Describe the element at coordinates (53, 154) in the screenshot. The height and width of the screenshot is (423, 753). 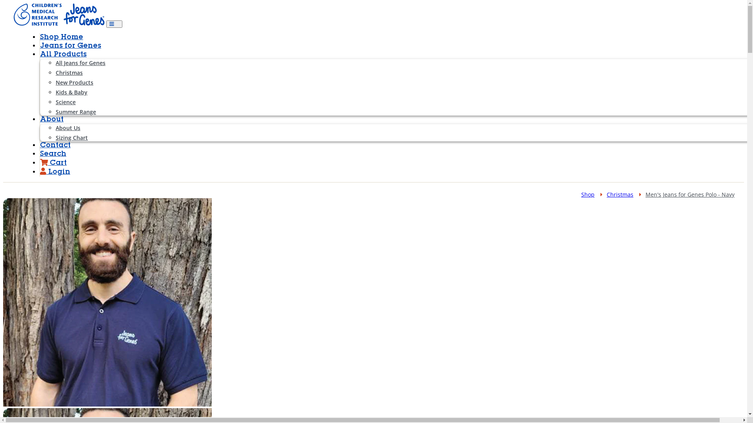
I see `Search` at that location.